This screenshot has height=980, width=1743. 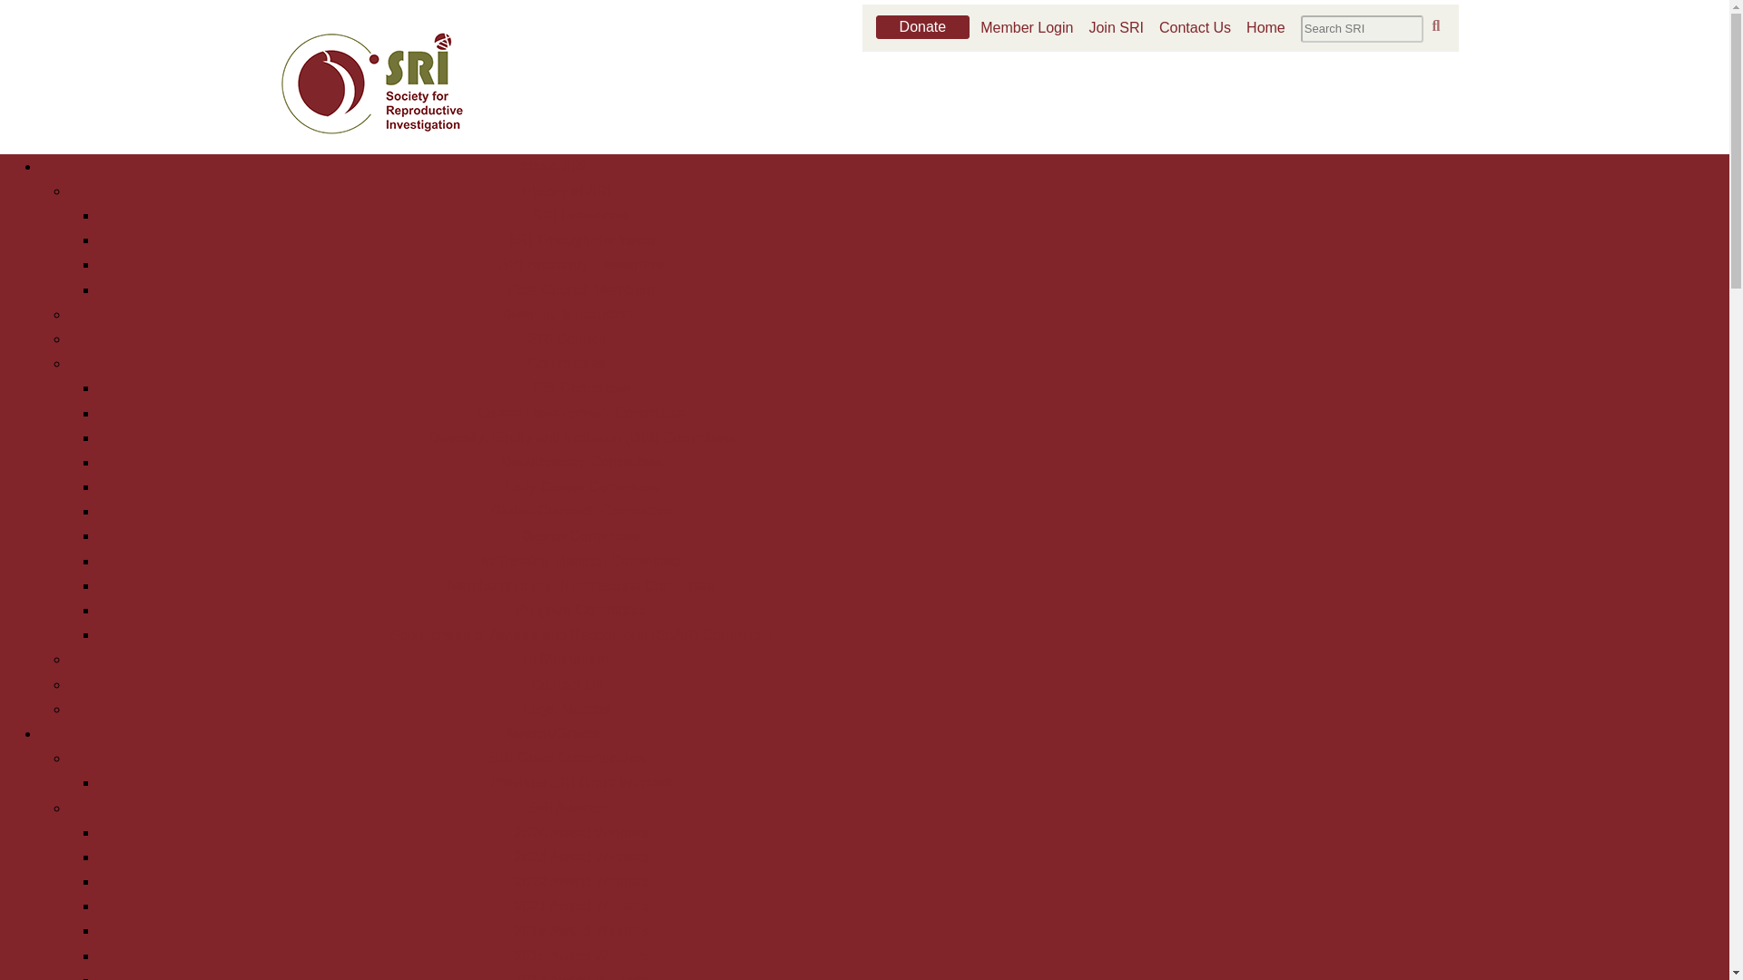 I want to click on 2022 Award Winners, so click(x=581, y=881).